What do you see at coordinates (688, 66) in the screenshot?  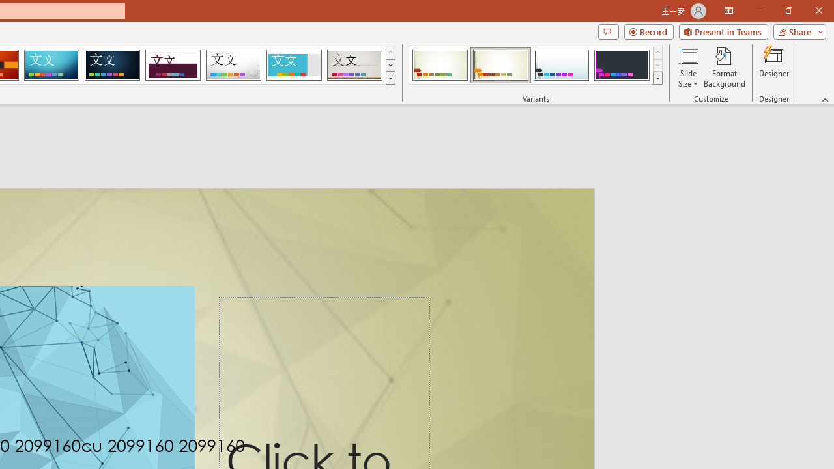 I see `Slide Size` at bounding box center [688, 66].